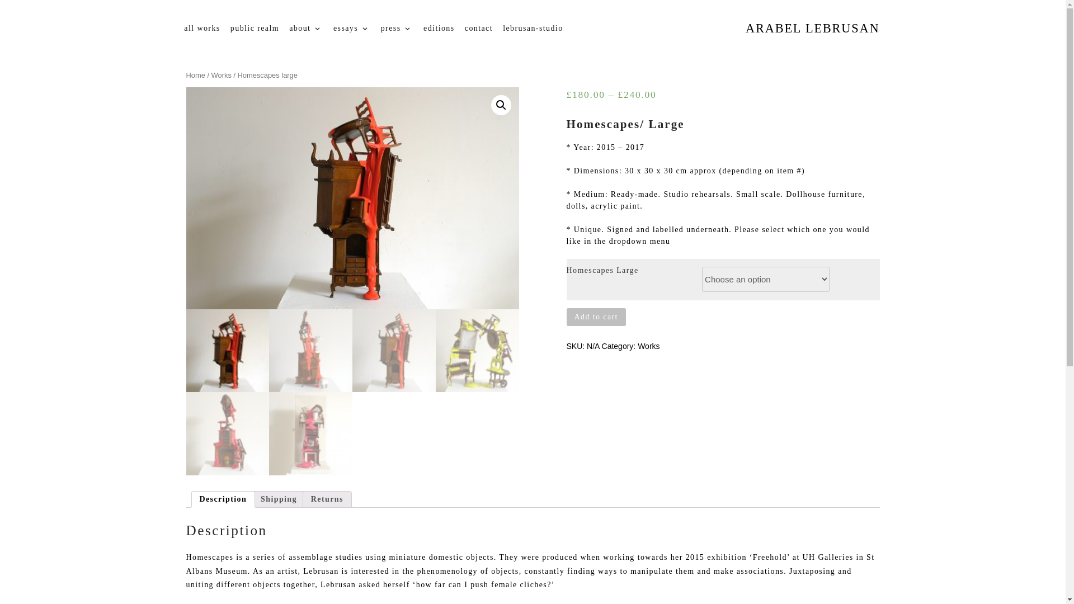 This screenshot has height=604, width=1074. Describe the element at coordinates (812, 28) in the screenshot. I see `ARABEL LEBRUSAN` at that location.